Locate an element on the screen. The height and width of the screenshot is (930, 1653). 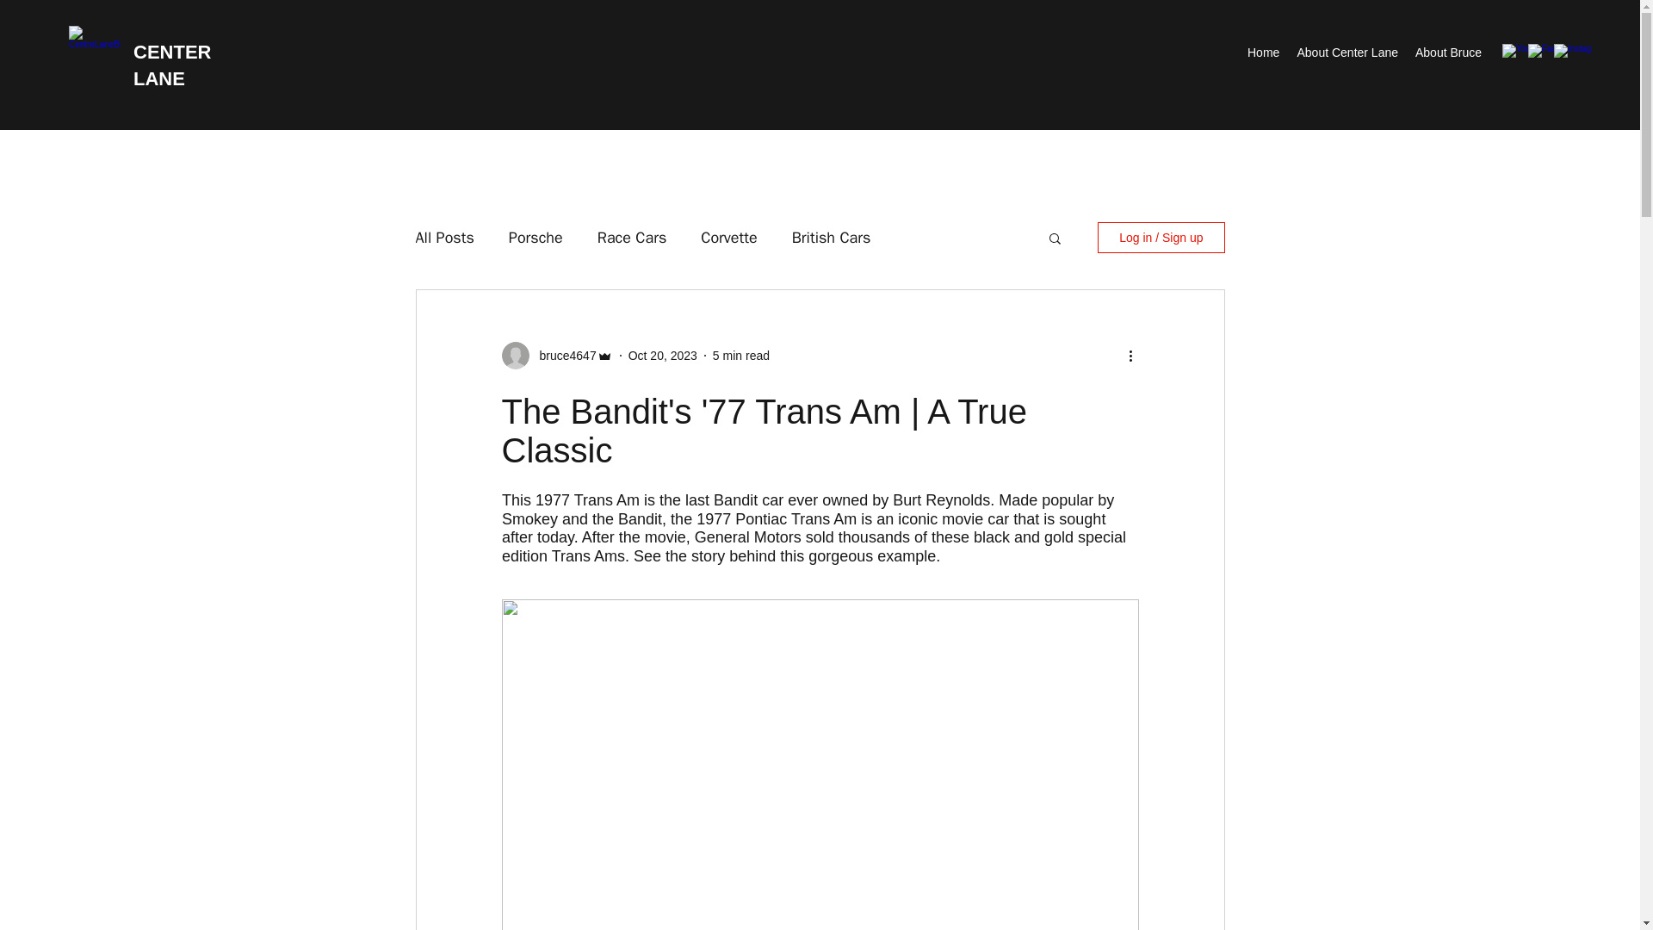
About Bruce is located at coordinates (1448, 52).